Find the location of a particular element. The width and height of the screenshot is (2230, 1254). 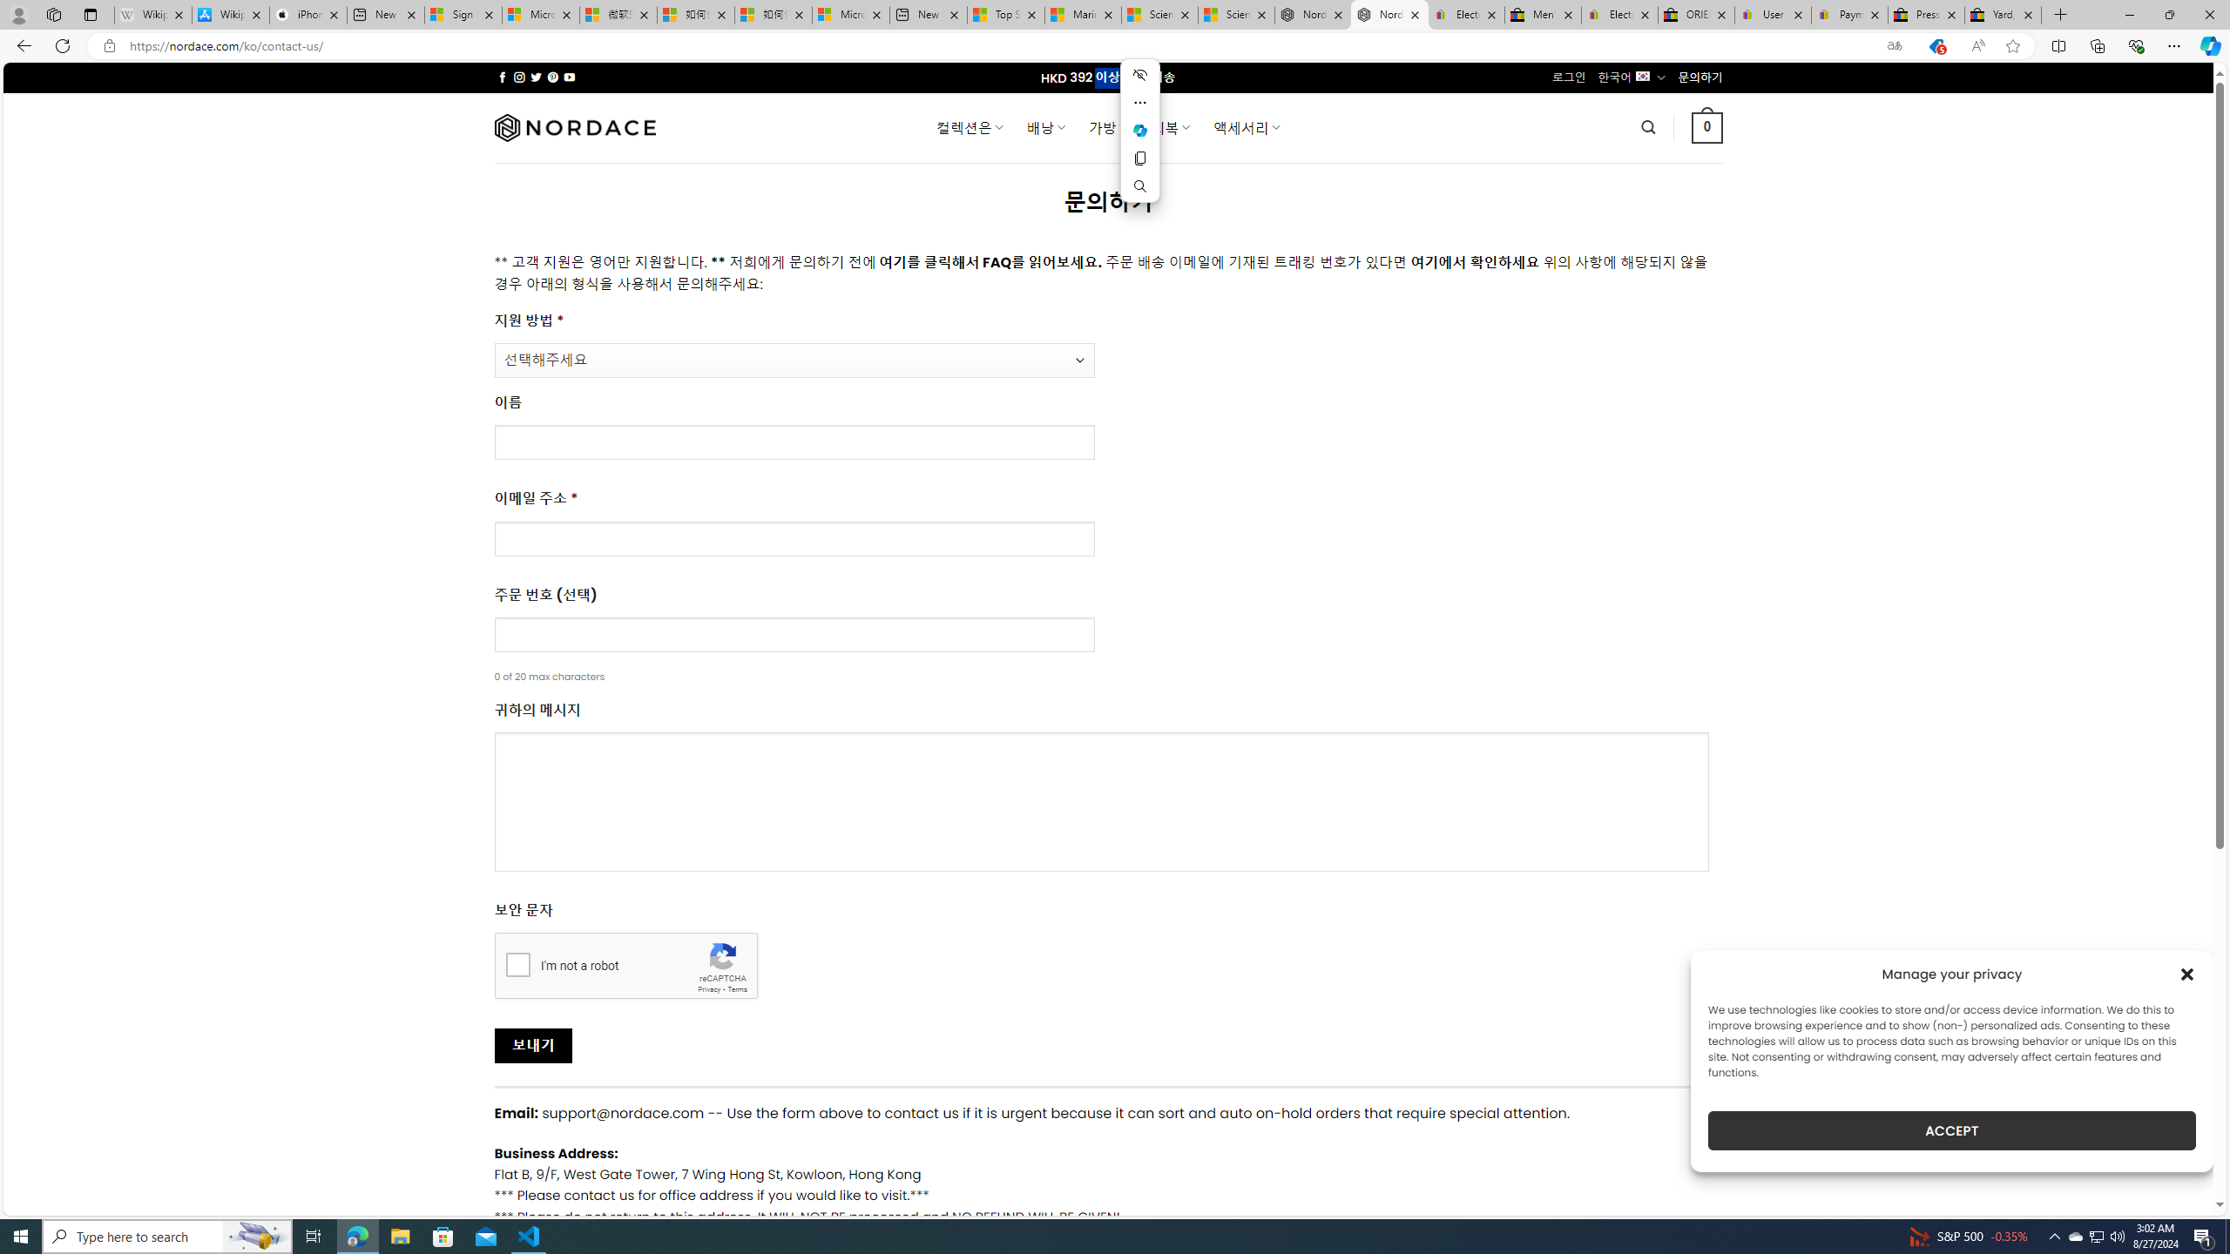

Minimize is located at coordinates (2129, 15).